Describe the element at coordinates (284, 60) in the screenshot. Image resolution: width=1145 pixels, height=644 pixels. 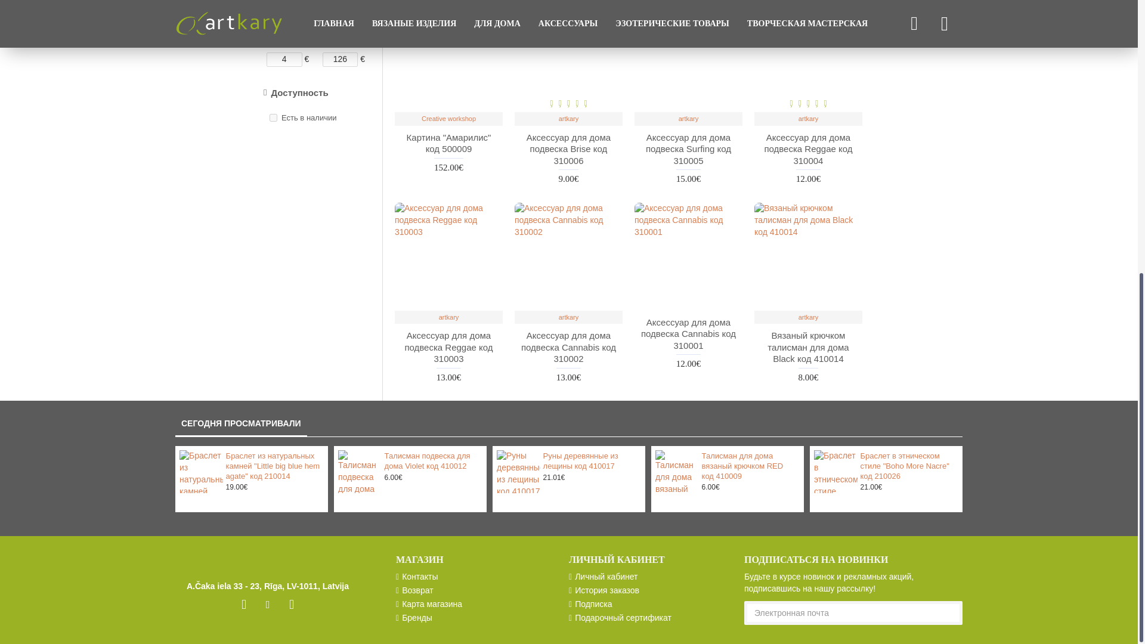
I see `4` at that location.